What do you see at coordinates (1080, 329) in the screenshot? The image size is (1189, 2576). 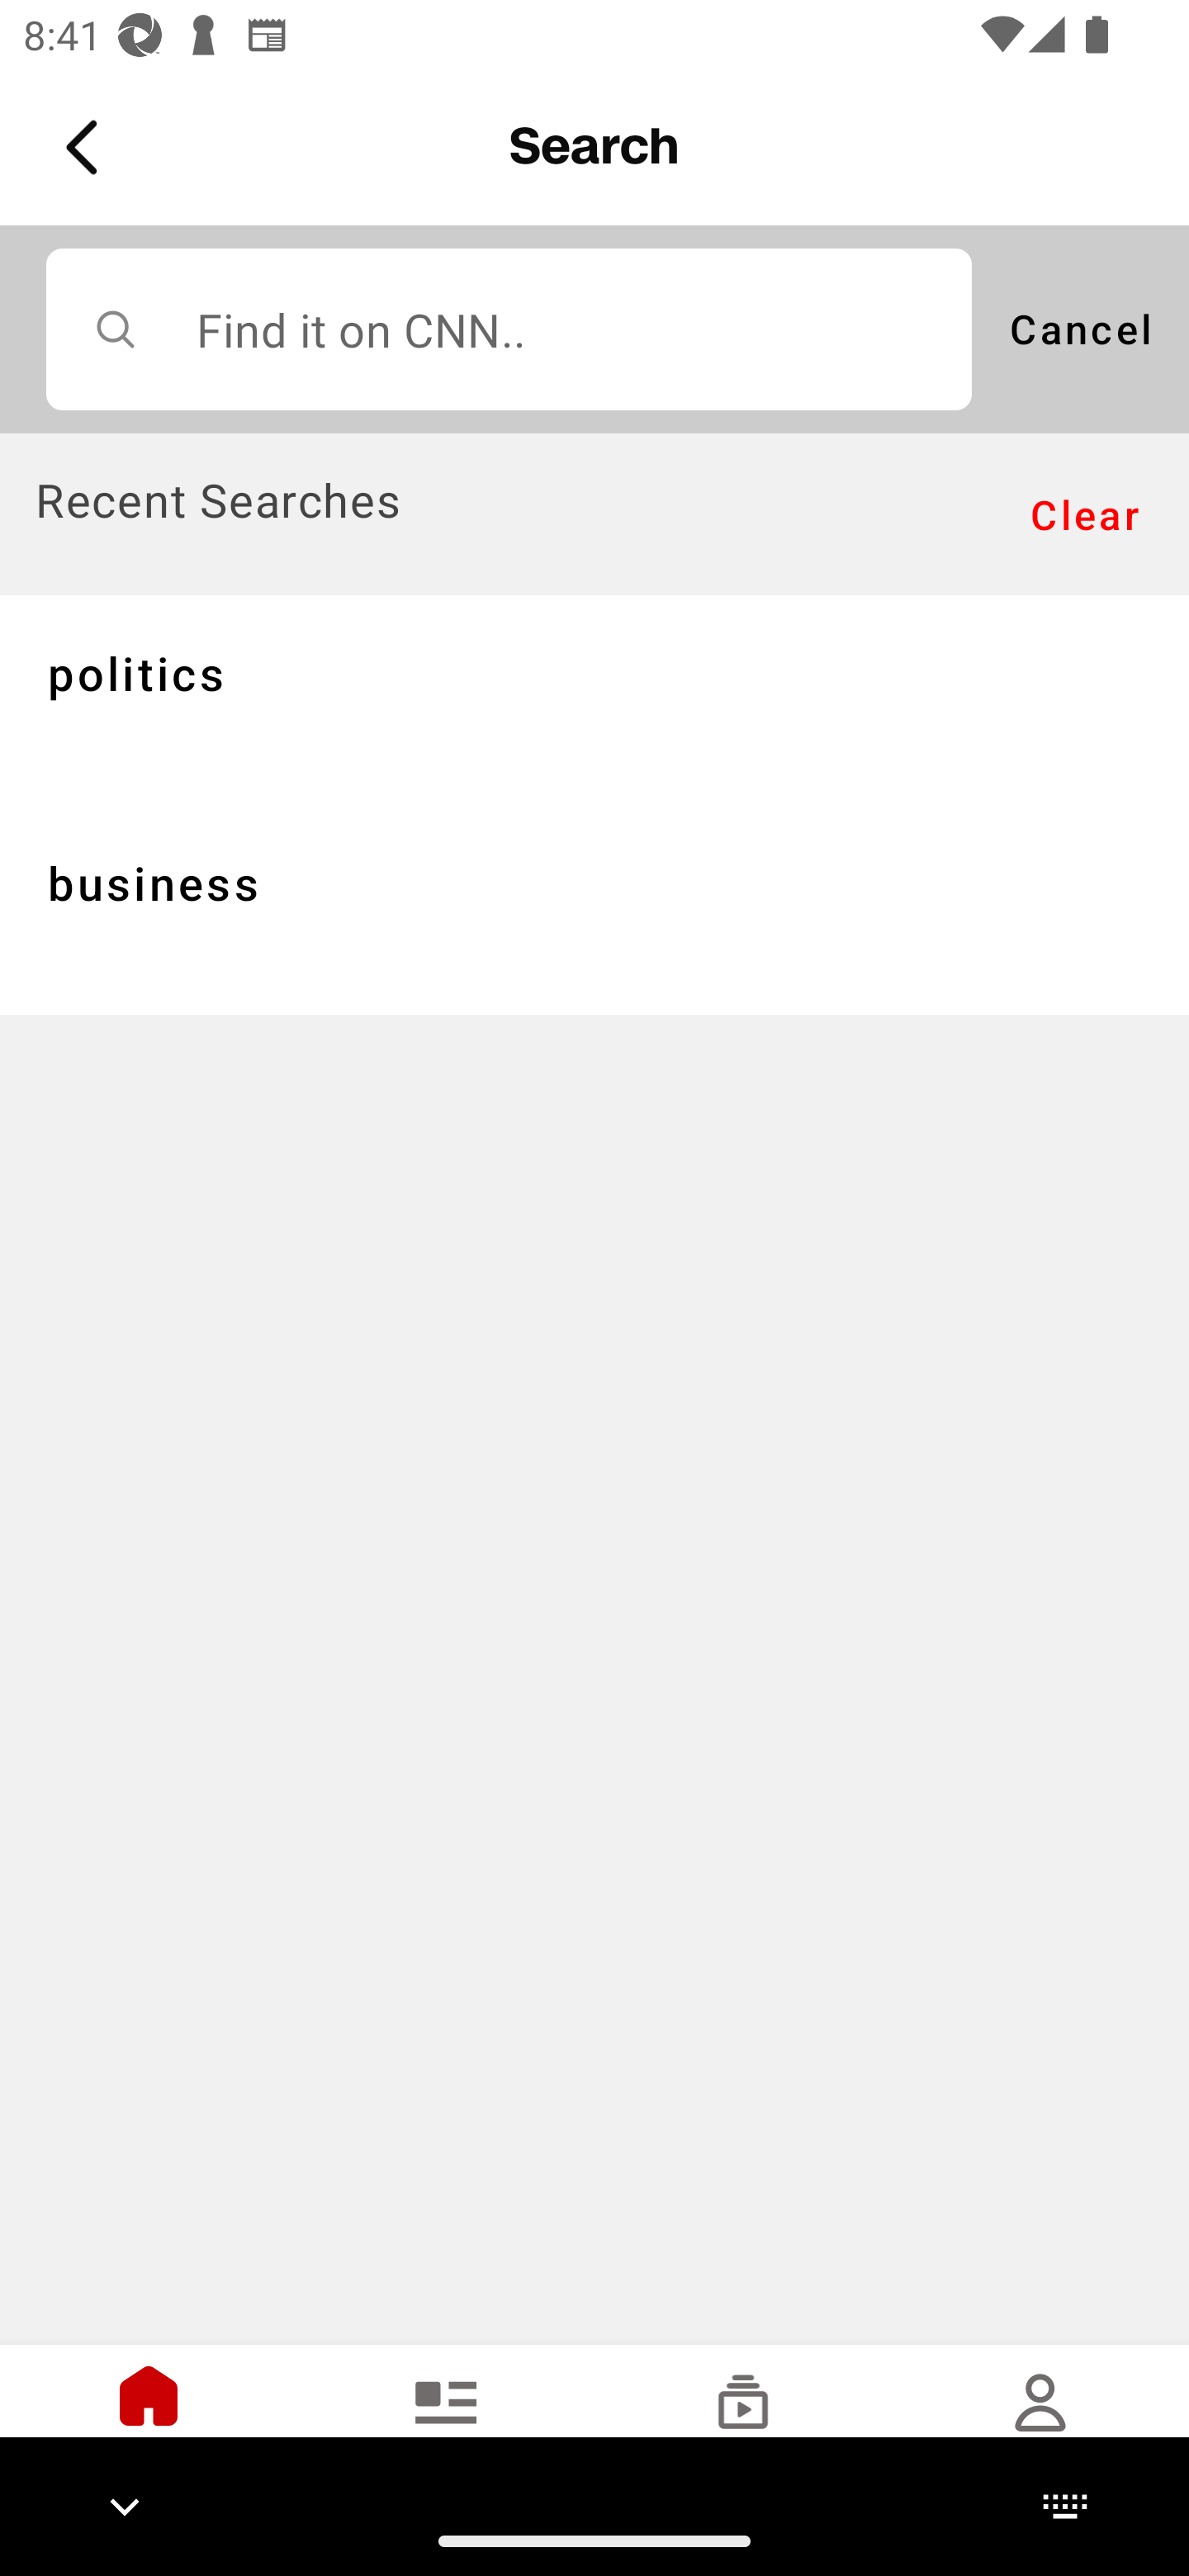 I see `Cancel` at bounding box center [1080, 329].